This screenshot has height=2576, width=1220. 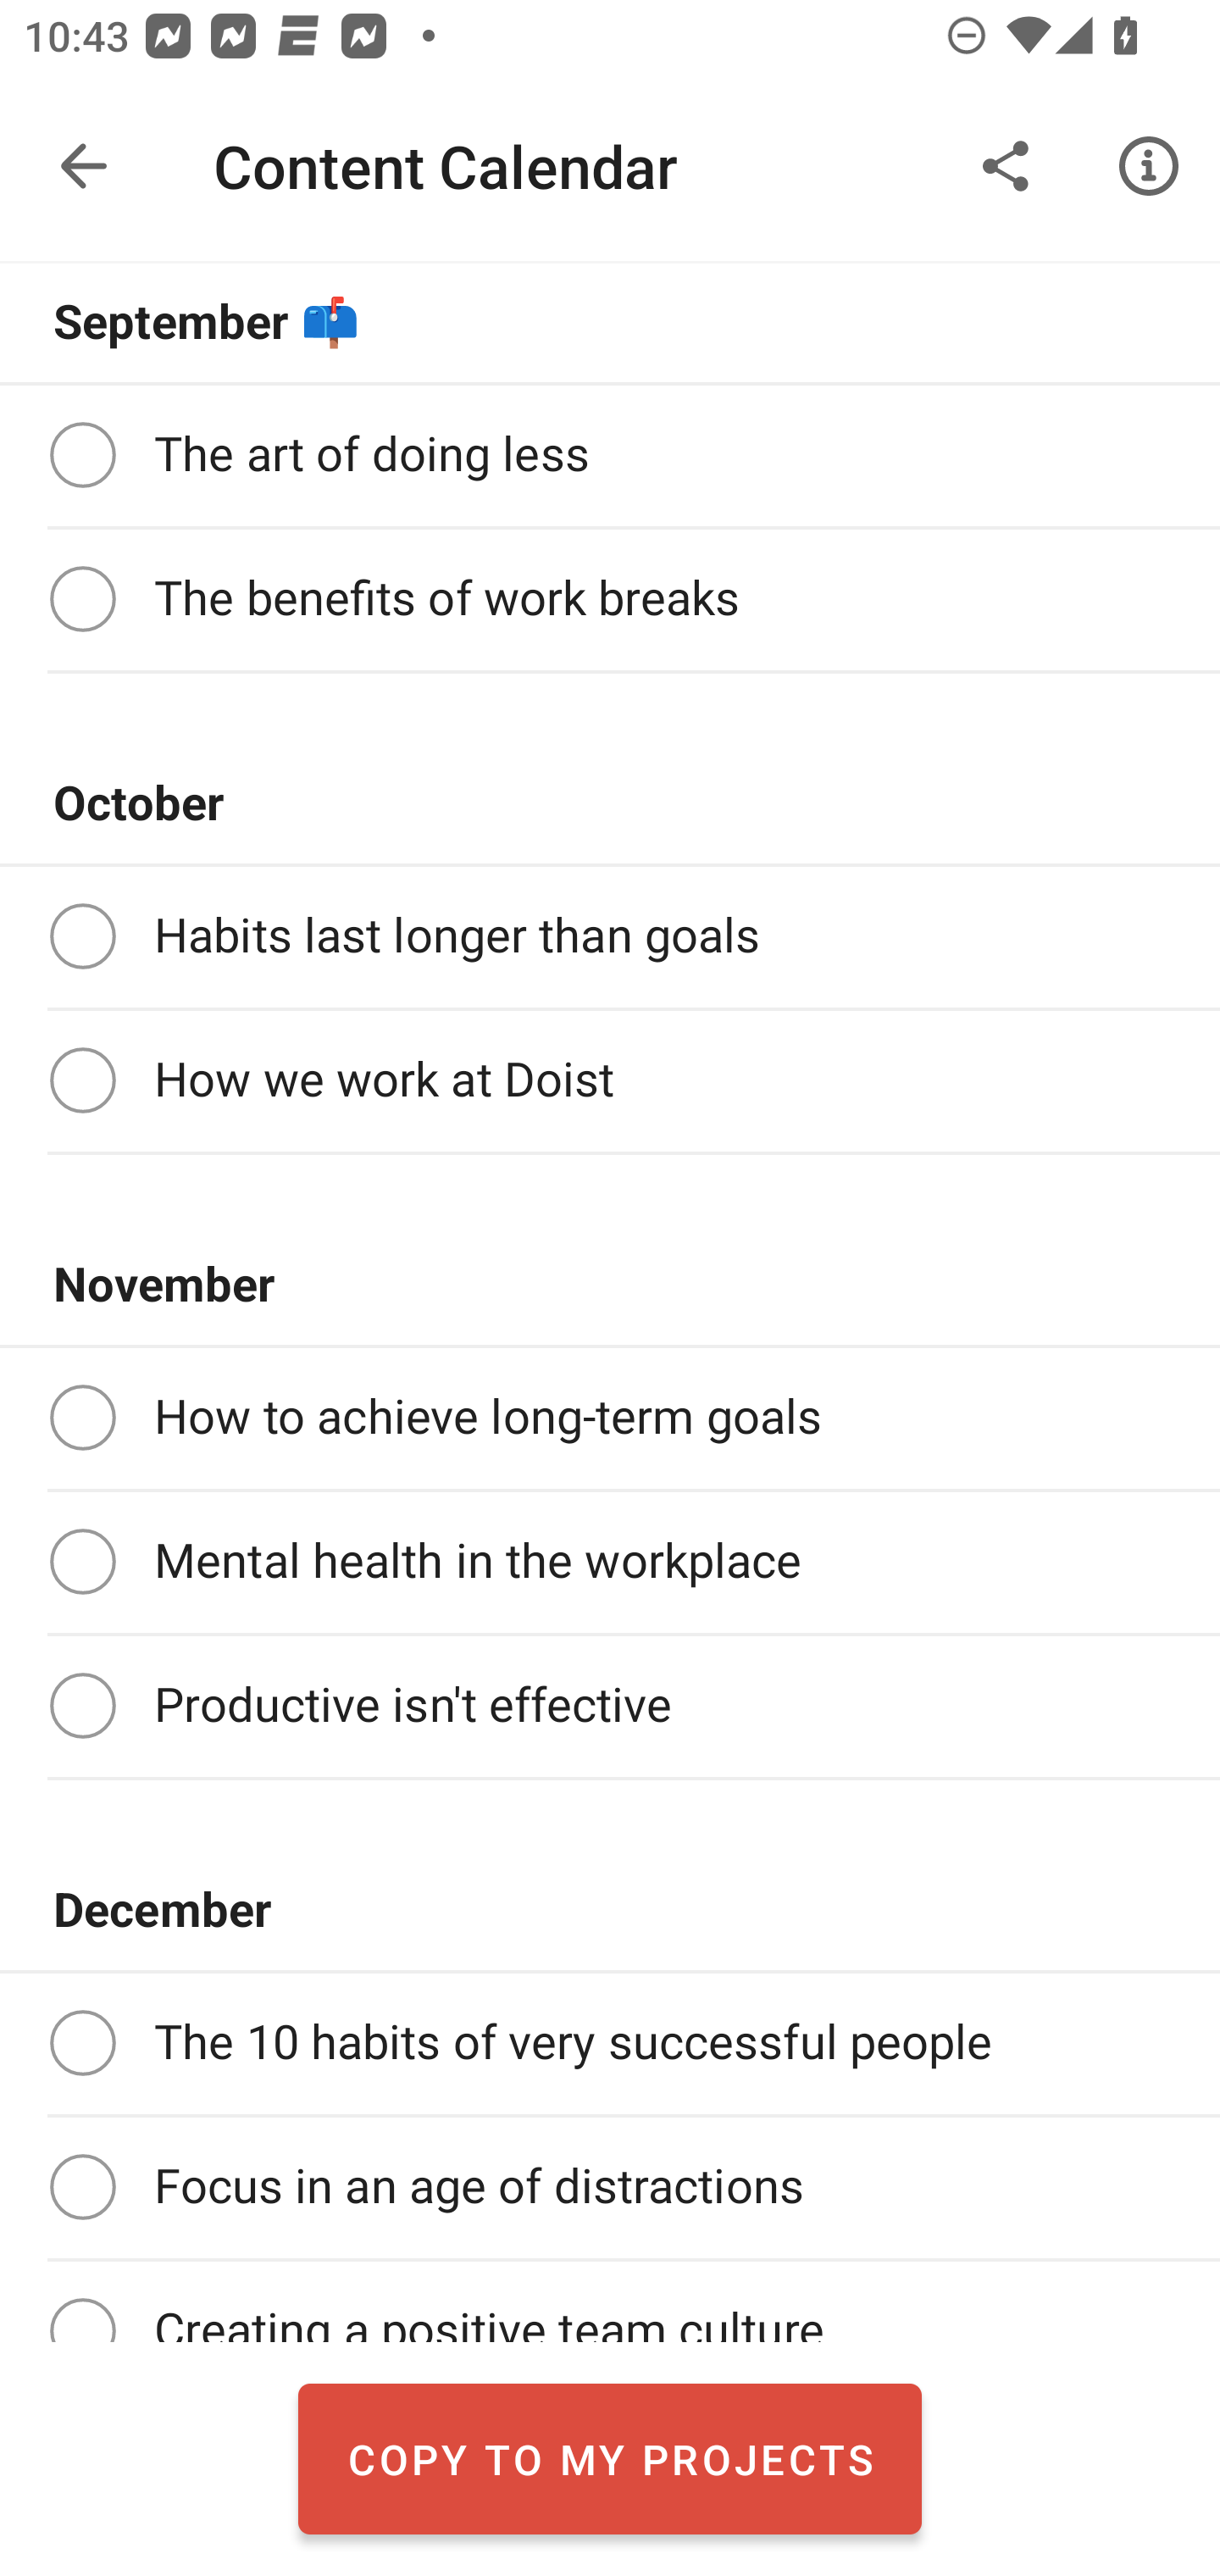 I want to click on Complete Focus in an age of distractions, so click(x=610, y=2188).